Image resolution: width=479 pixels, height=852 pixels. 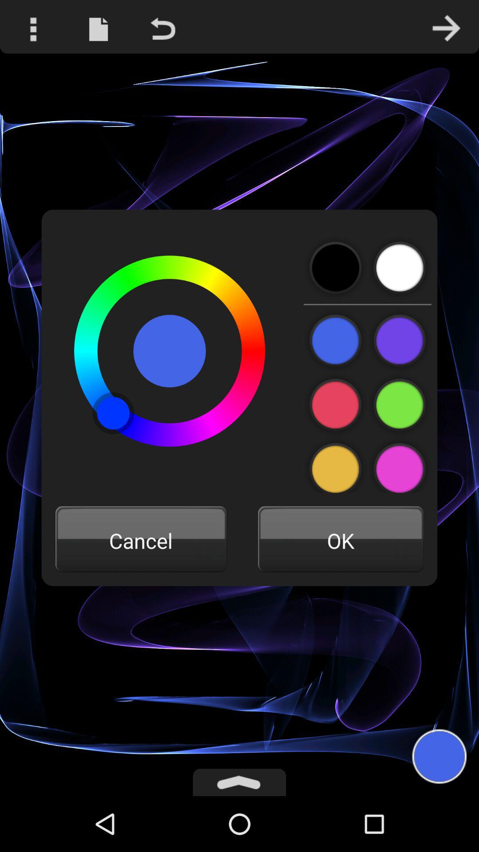 What do you see at coordinates (335, 341) in the screenshot?
I see `option` at bounding box center [335, 341].